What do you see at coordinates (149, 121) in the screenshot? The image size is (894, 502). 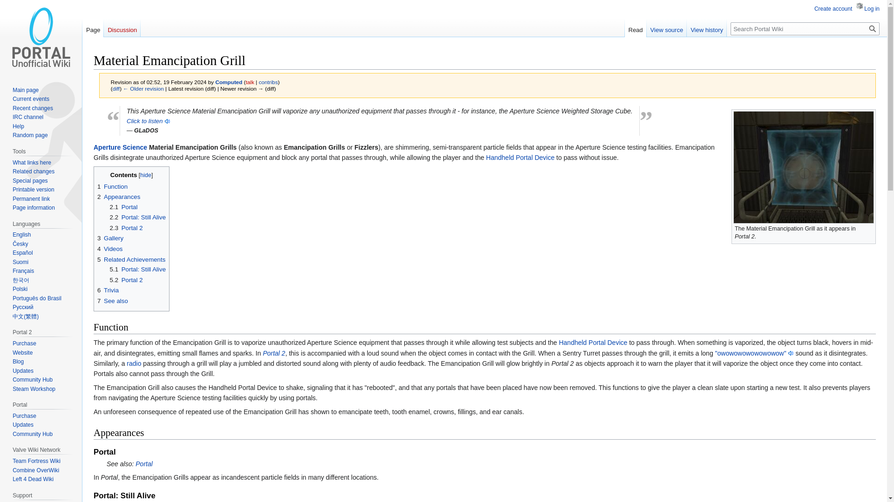 I see `GLaDOS 00 part1 success-3.wav` at bounding box center [149, 121].